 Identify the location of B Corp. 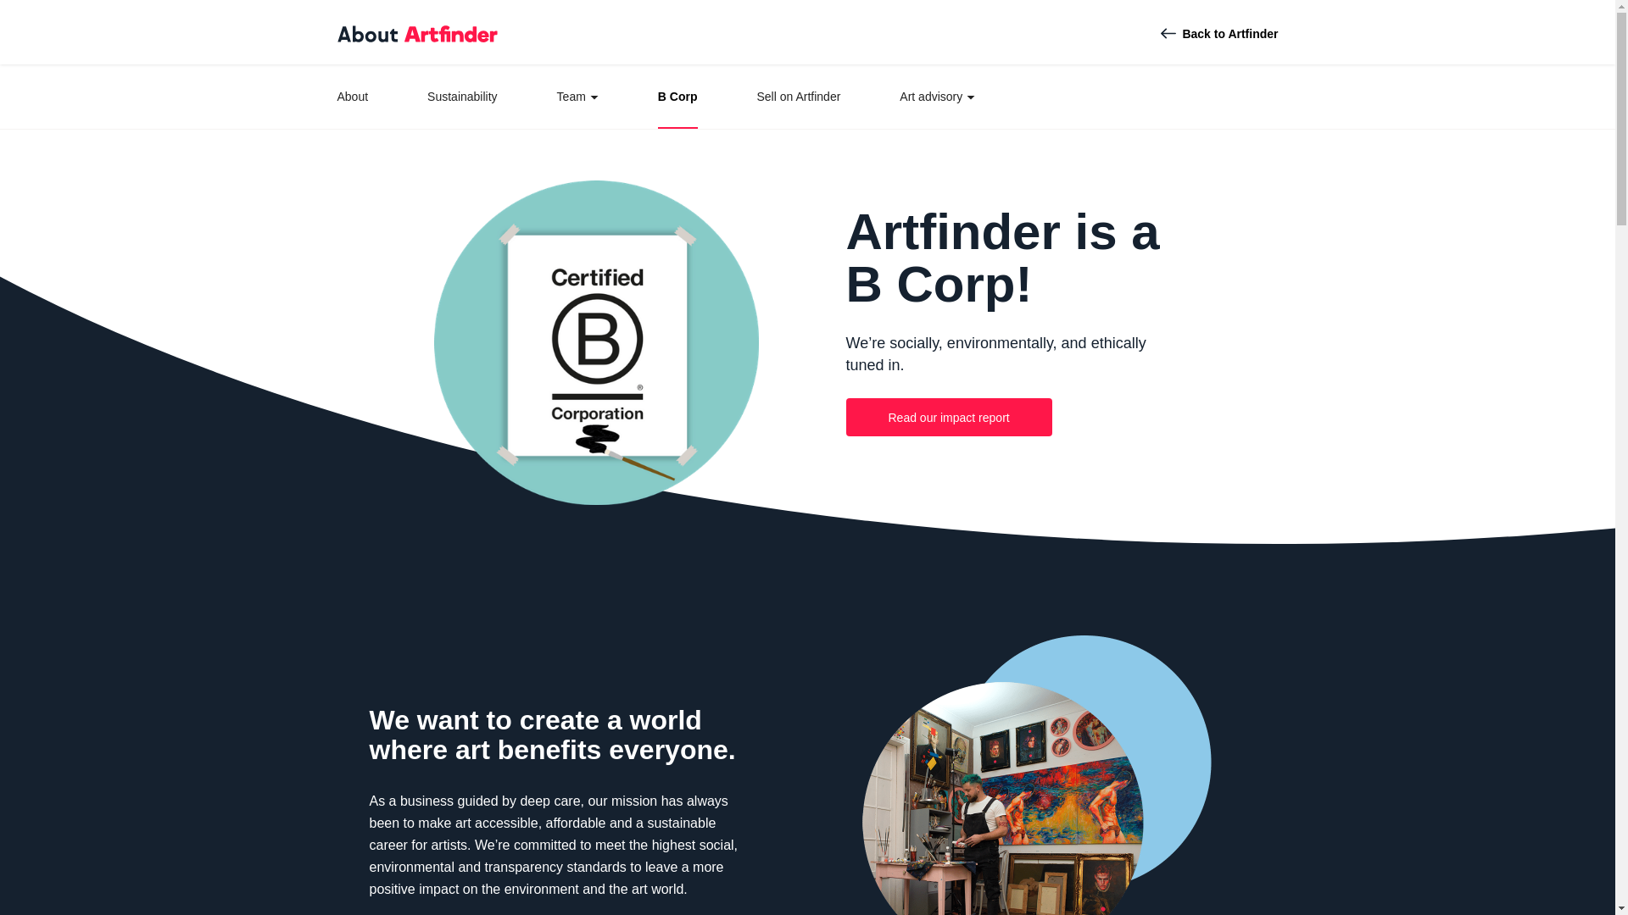
(677, 95).